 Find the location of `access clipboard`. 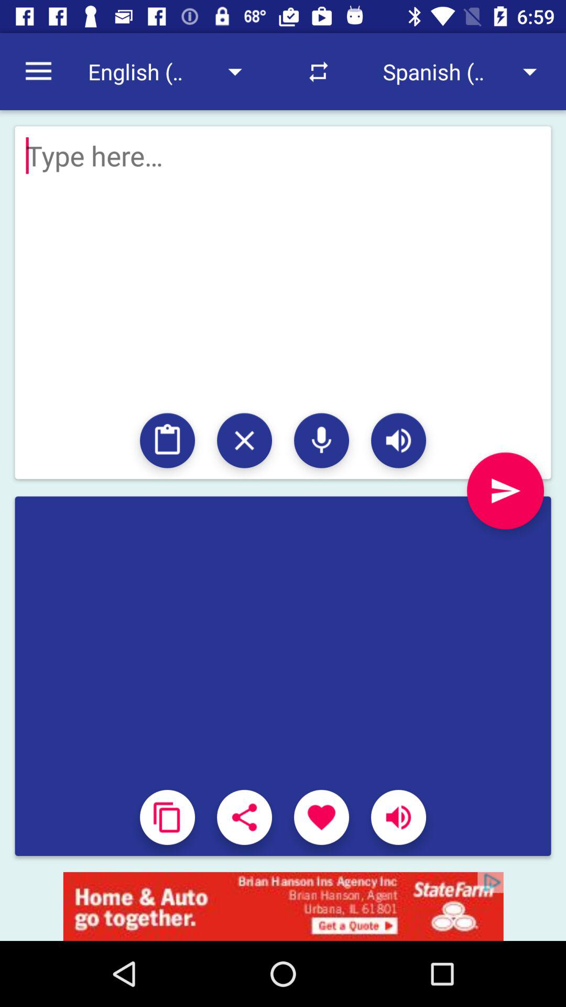

access clipboard is located at coordinates (168, 441).